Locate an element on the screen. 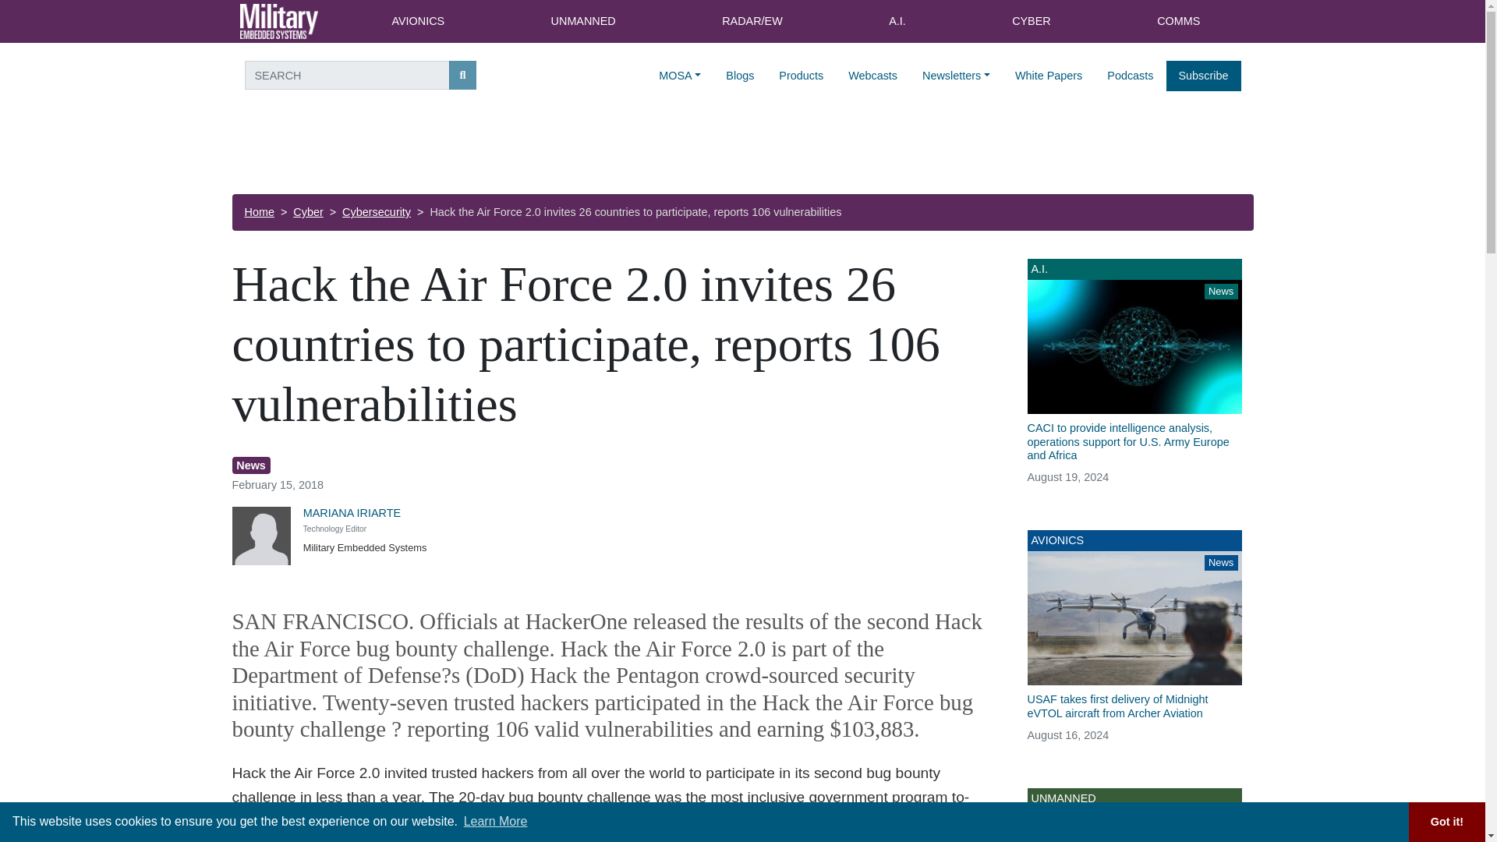  CYBER is located at coordinates (1032, 22).